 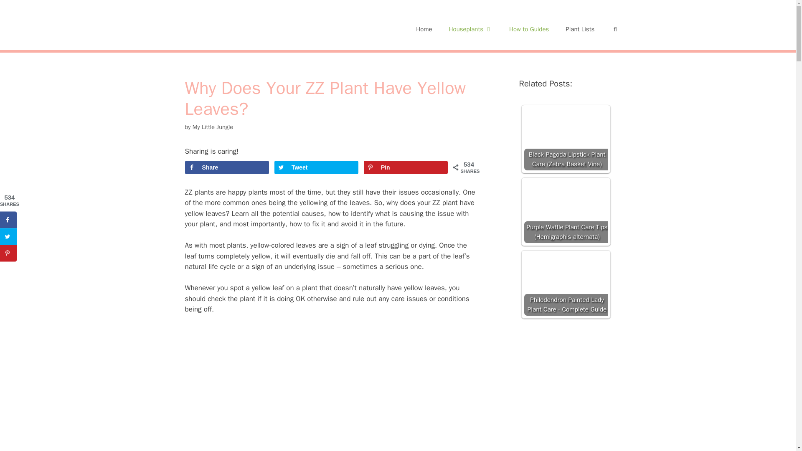 I want to click on Share on Facebook, so click(x=226, y=167).